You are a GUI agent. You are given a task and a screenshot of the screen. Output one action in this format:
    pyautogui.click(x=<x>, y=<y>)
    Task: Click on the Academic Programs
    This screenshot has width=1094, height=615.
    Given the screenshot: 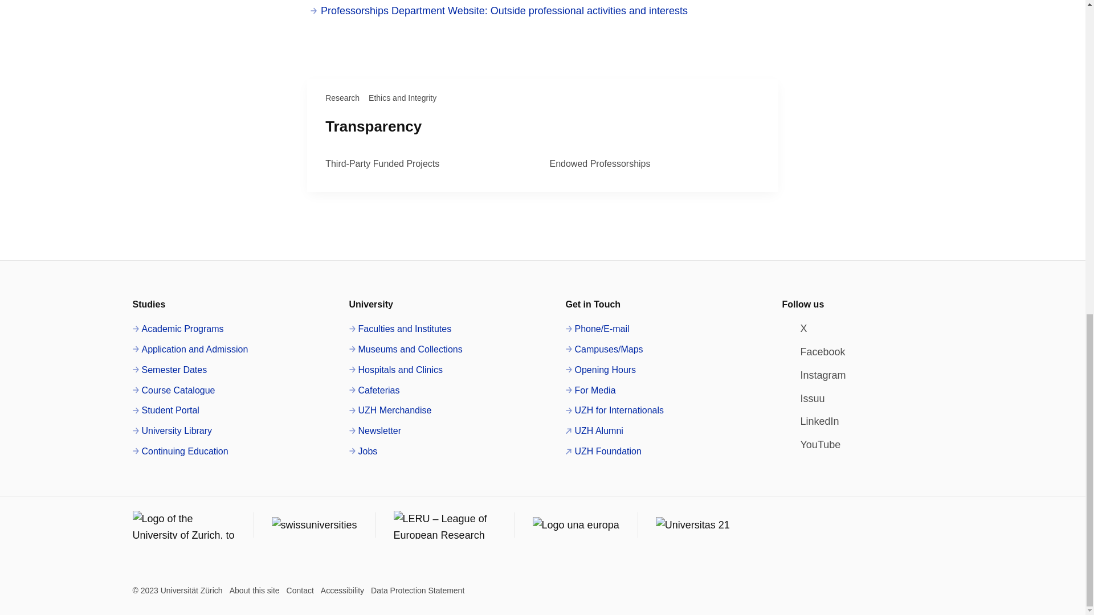 What is the action you would take?
    pyautogui.click(x=178, y=329)
    